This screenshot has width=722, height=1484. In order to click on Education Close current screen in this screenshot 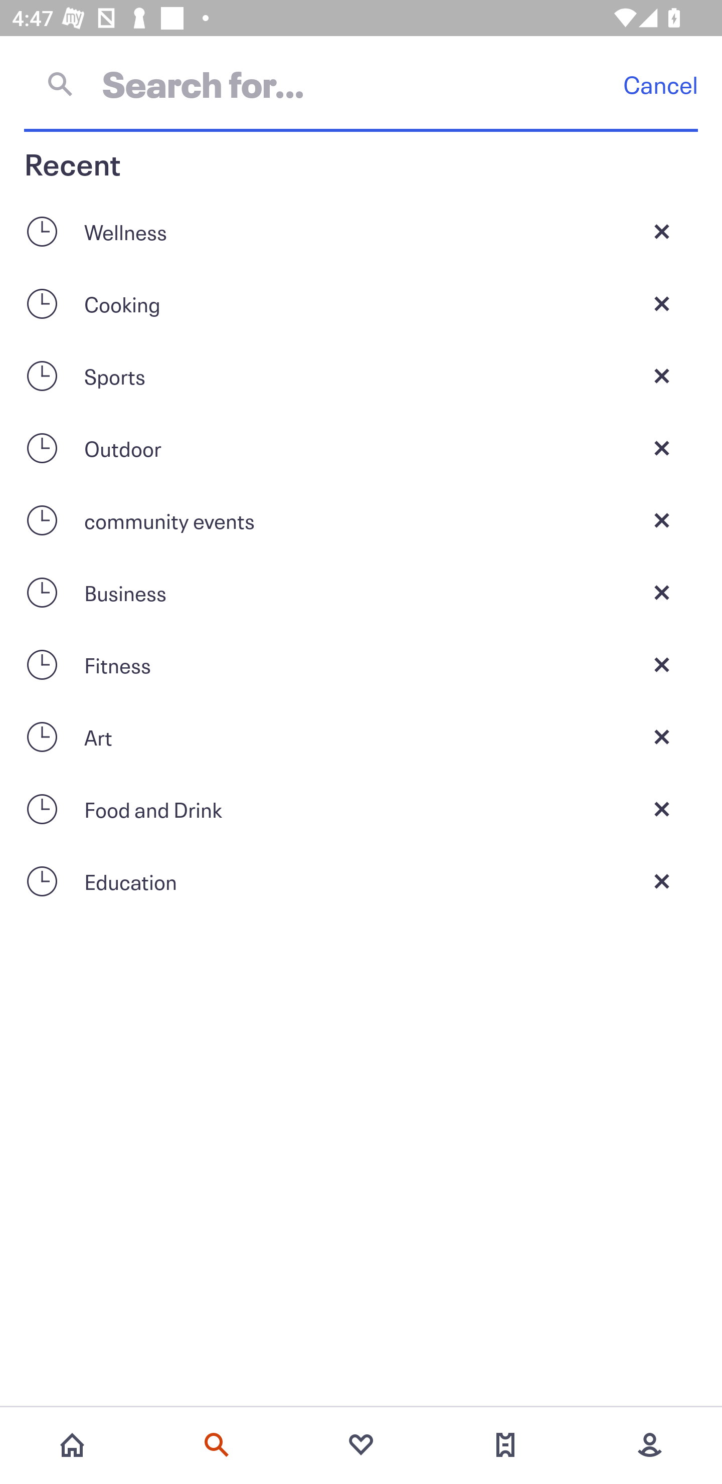, I will do `click(361, 881)`.